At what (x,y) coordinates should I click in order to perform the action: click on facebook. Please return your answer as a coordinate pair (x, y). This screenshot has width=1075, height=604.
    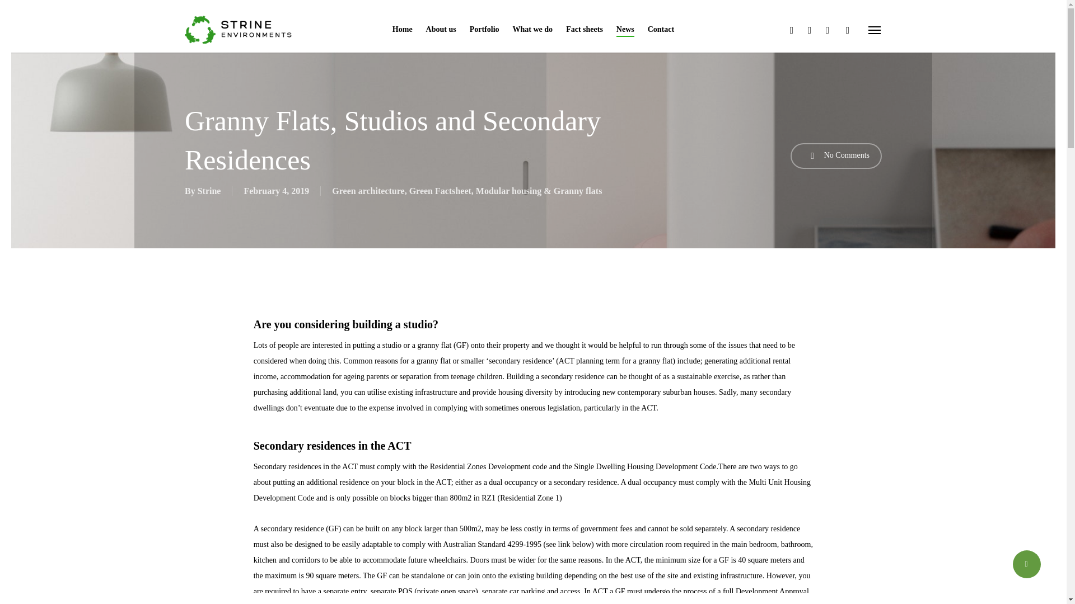
    Looking at the image, I should click on (810, 29).